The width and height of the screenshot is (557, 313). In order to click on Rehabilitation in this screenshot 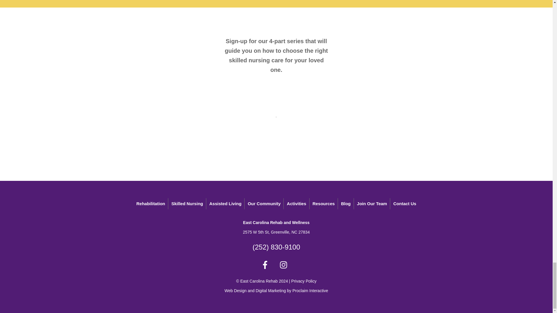, I will do `click(151, 203)`.